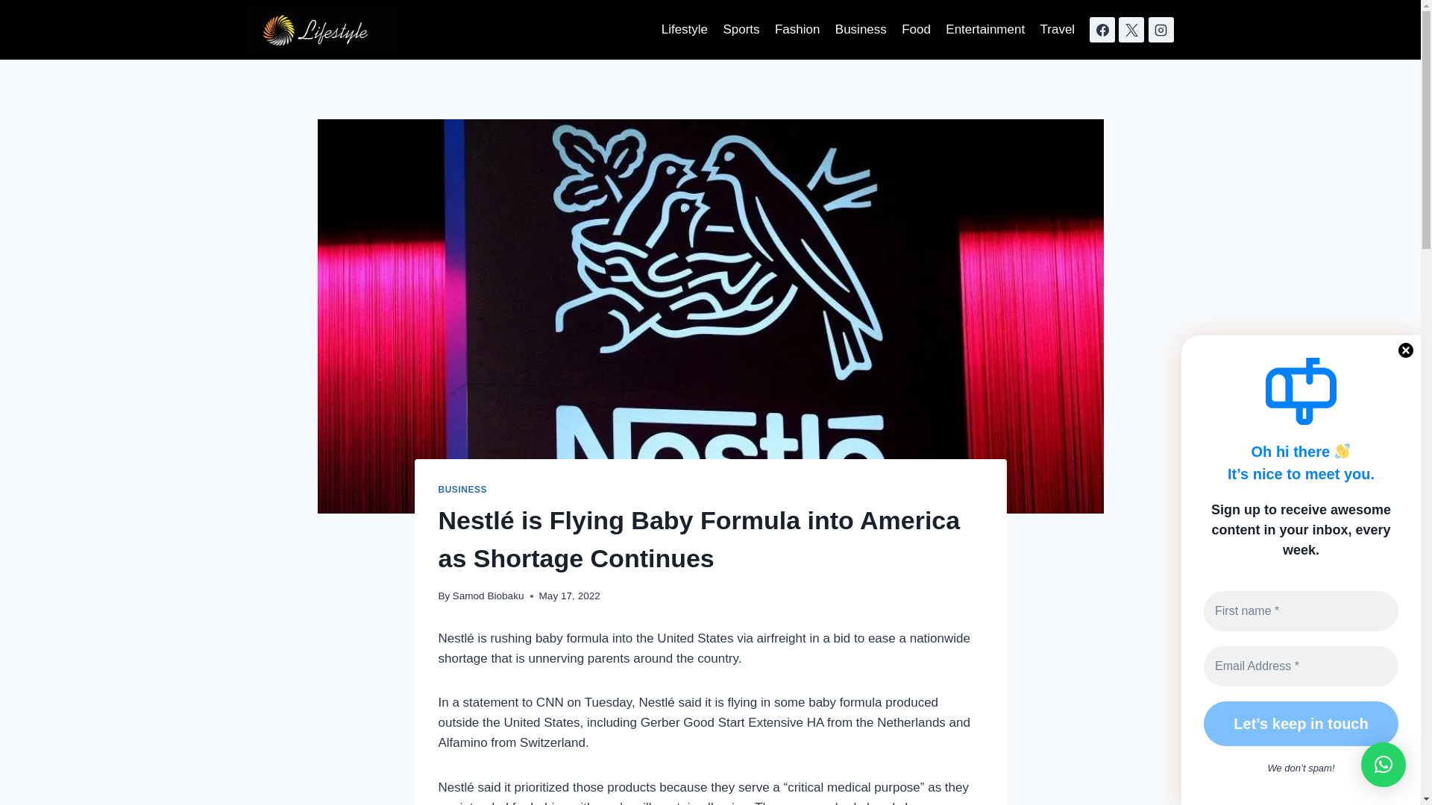 The image size is (1432, 805). What do you see at coordinates (1301, 610) in the screenshot?
I see `First name` at bounding box center [1301, 610].